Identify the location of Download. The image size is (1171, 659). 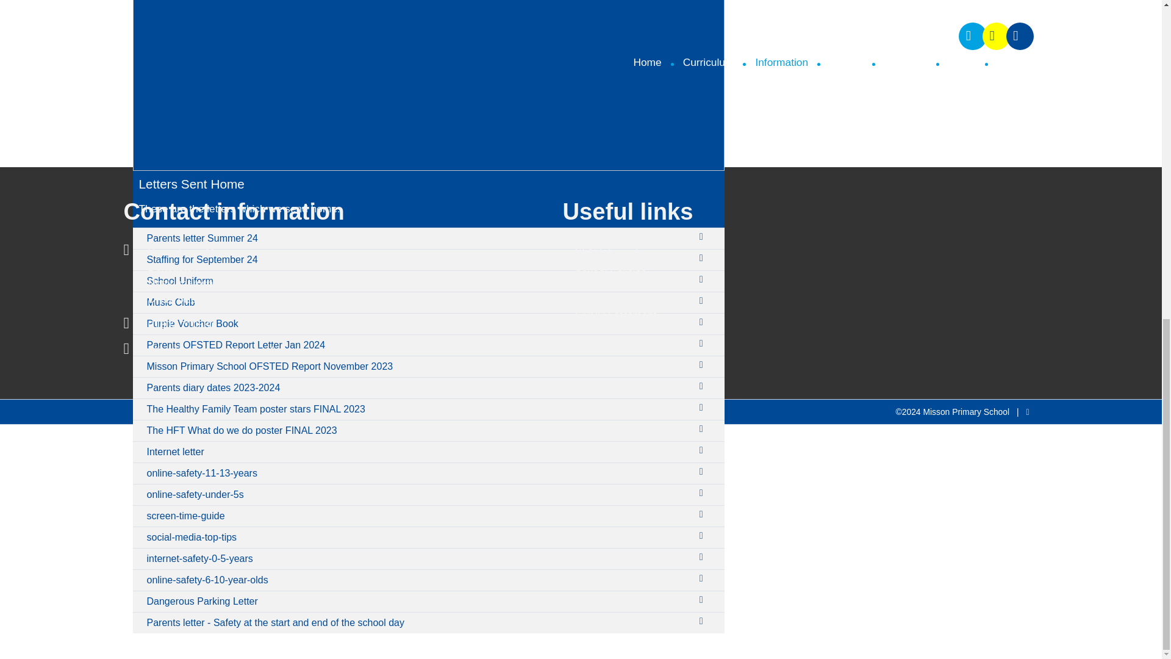
(704, 556).